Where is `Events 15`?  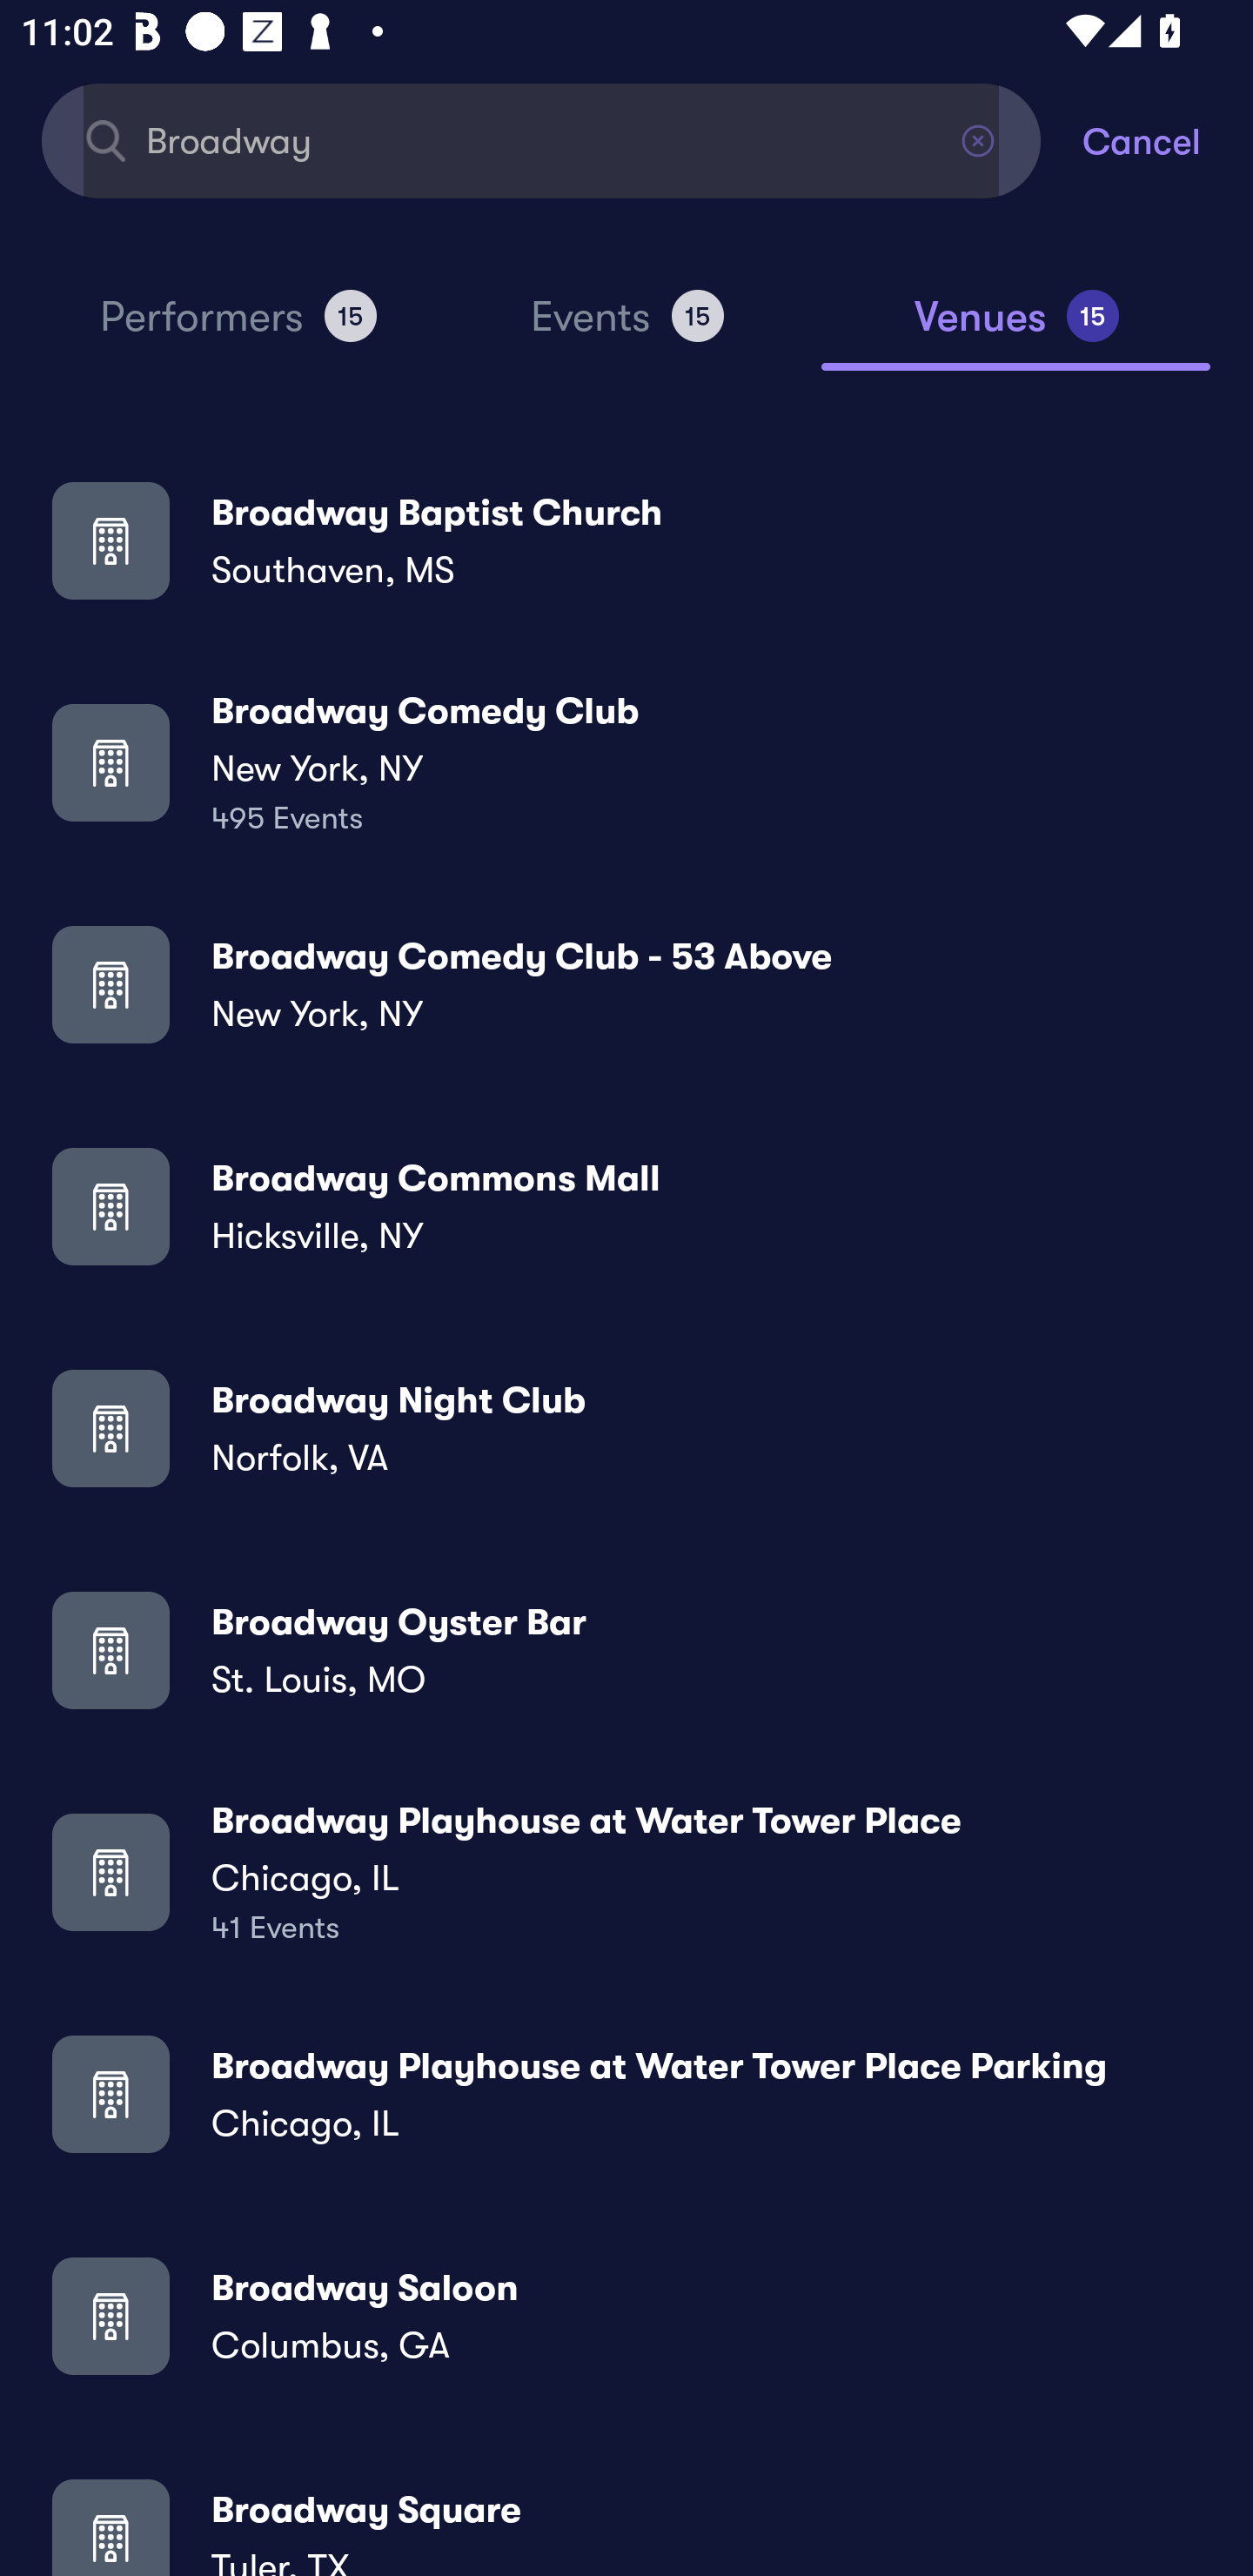
Events 15 is located at coordinates (626, 329).